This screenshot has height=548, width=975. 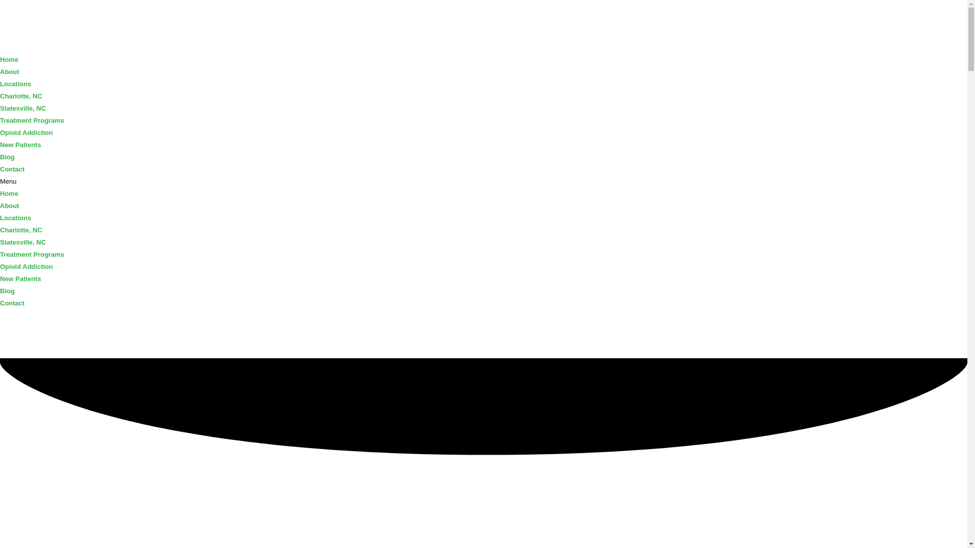 I want to click on Opioid Addiction, so click(x=26, y=267).